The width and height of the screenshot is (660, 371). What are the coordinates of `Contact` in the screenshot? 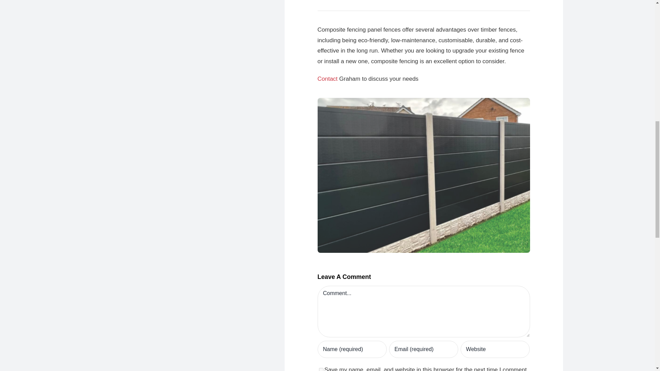 It's located at (328, 79).